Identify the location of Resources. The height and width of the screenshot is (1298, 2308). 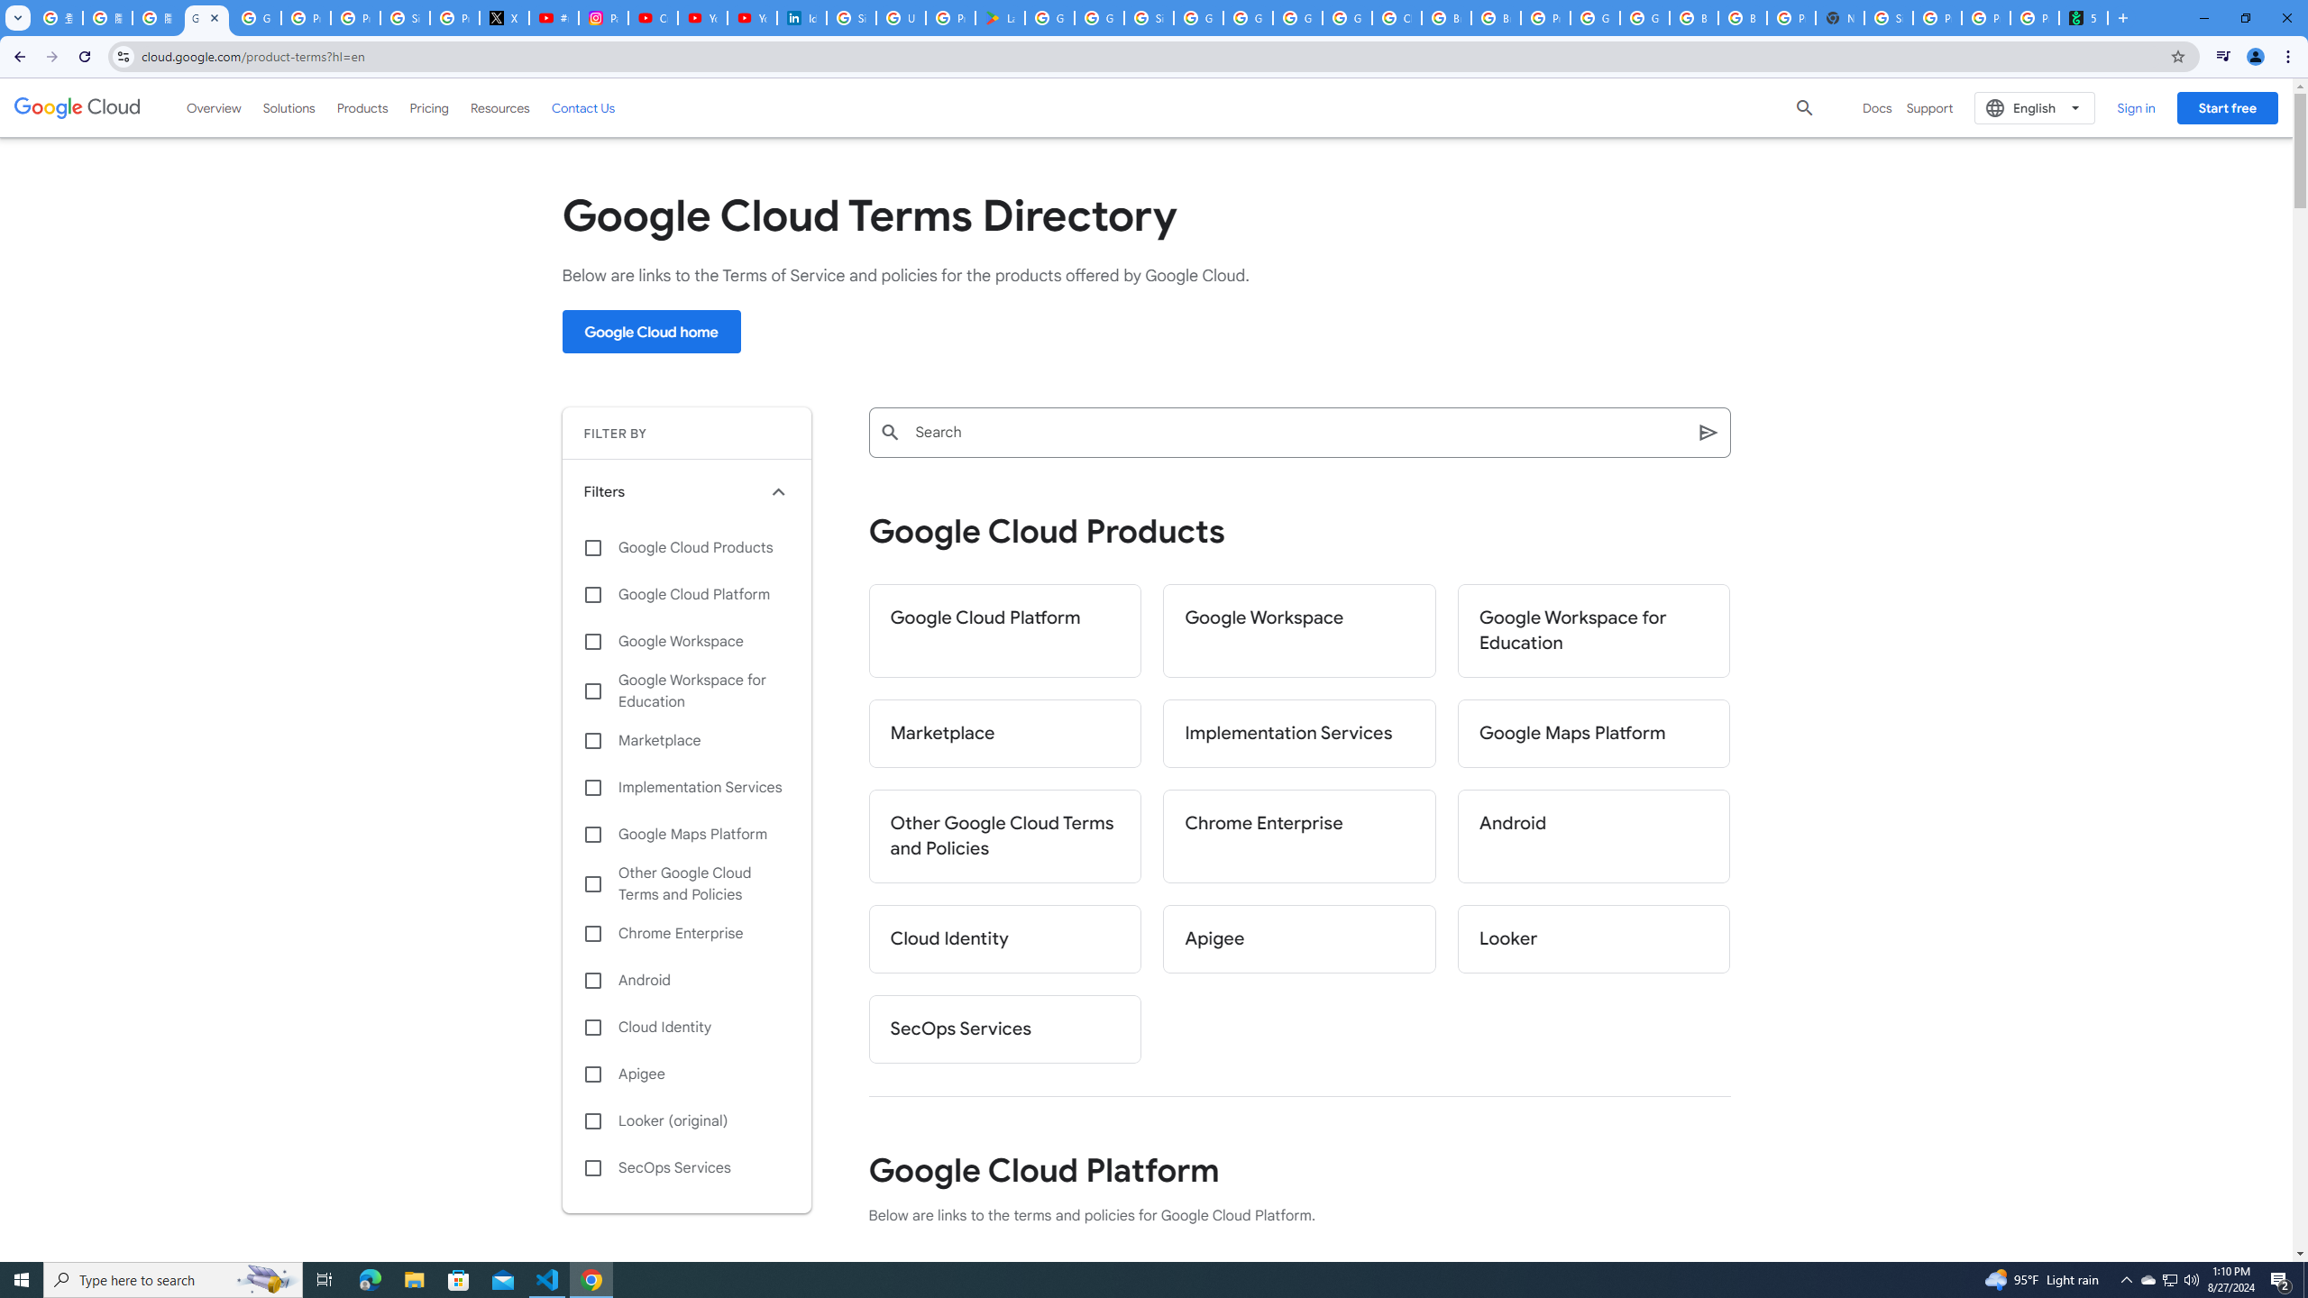
(499, 107).